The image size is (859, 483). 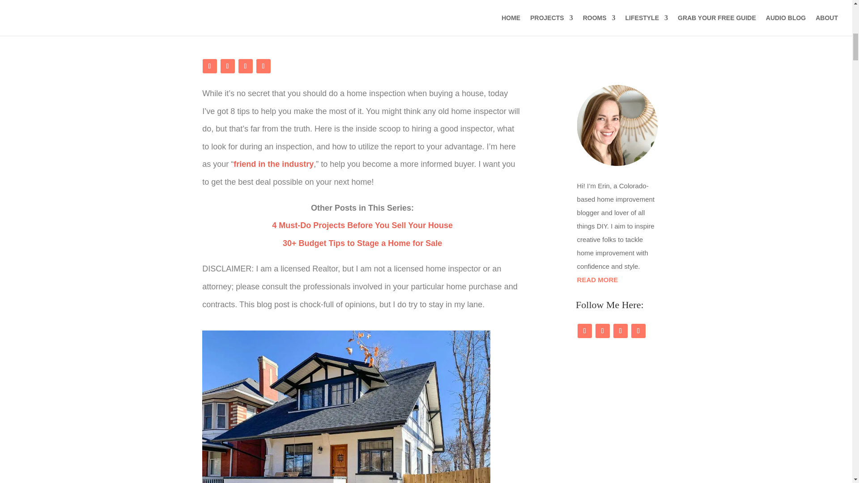 What do you see at coordinates (227, 66) in the screenshot?
I see `Follow on Instagram` at bounding box center [227, 66].